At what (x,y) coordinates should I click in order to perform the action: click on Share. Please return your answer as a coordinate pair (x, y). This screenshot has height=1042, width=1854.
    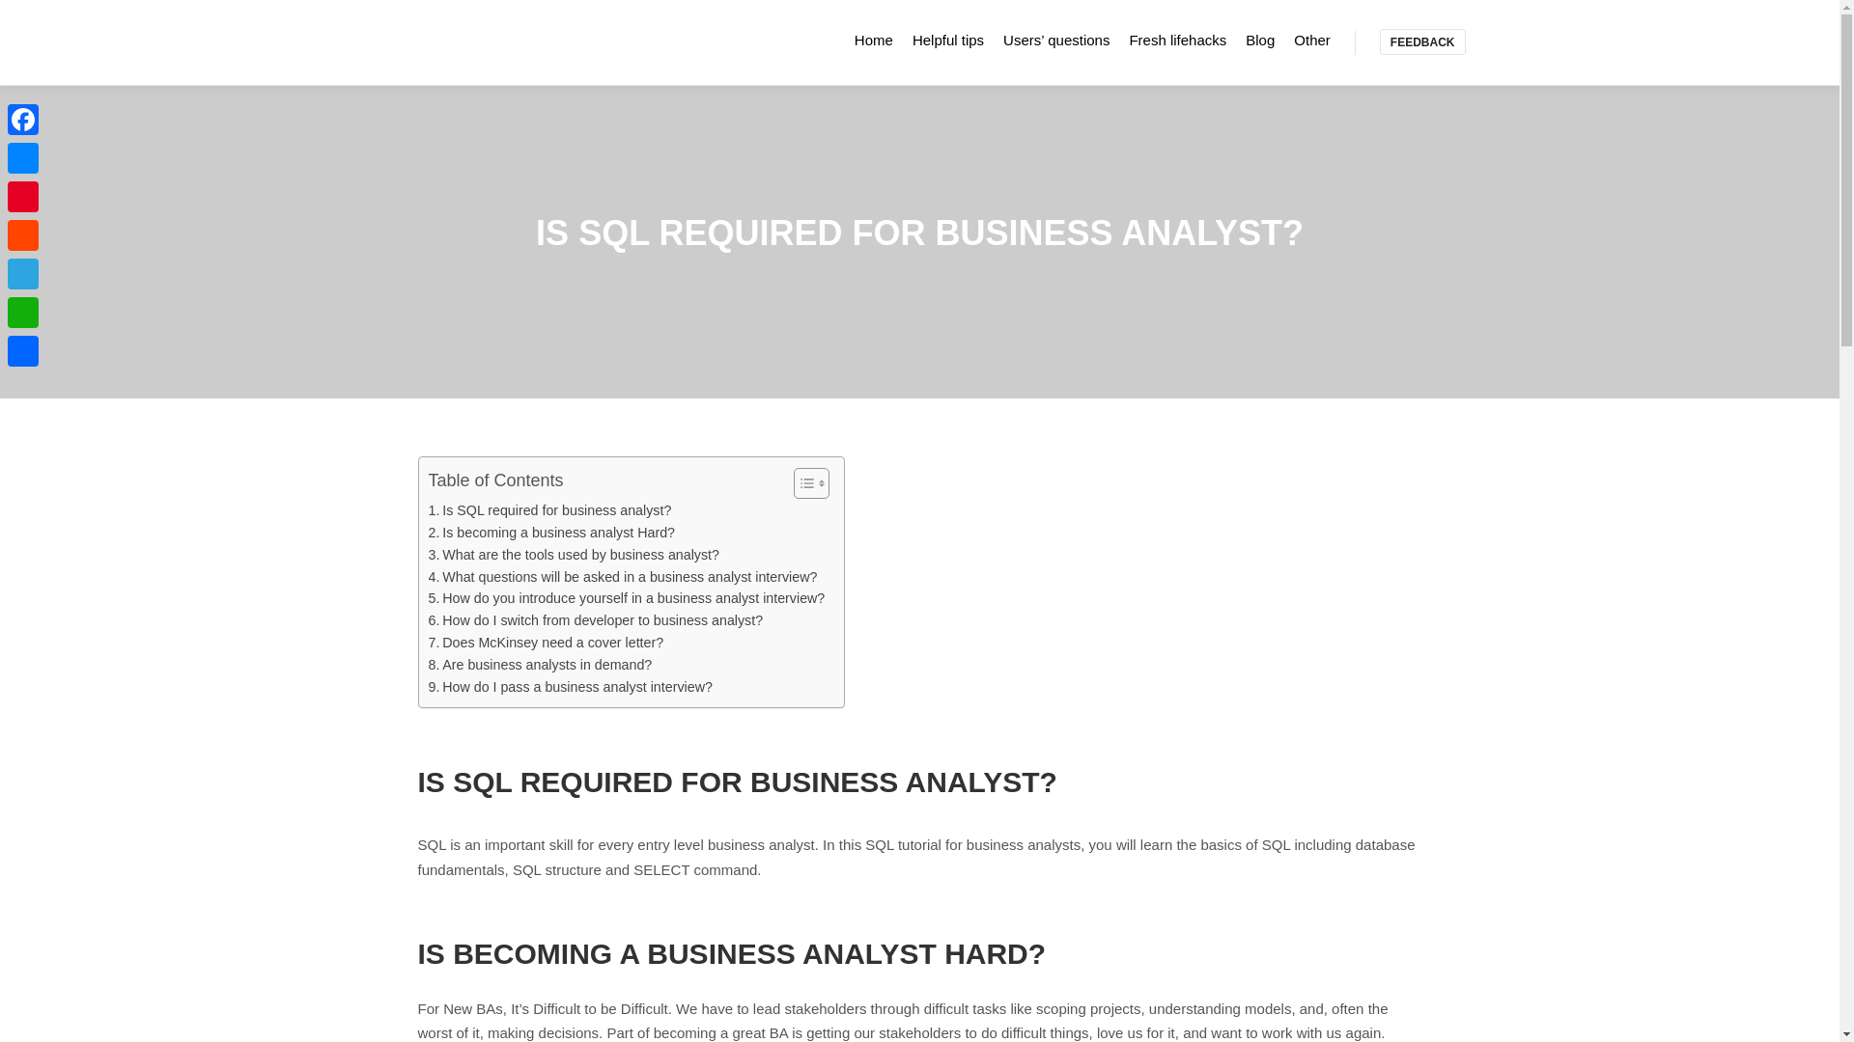
    Looking at the image, I should click on (23, 351).